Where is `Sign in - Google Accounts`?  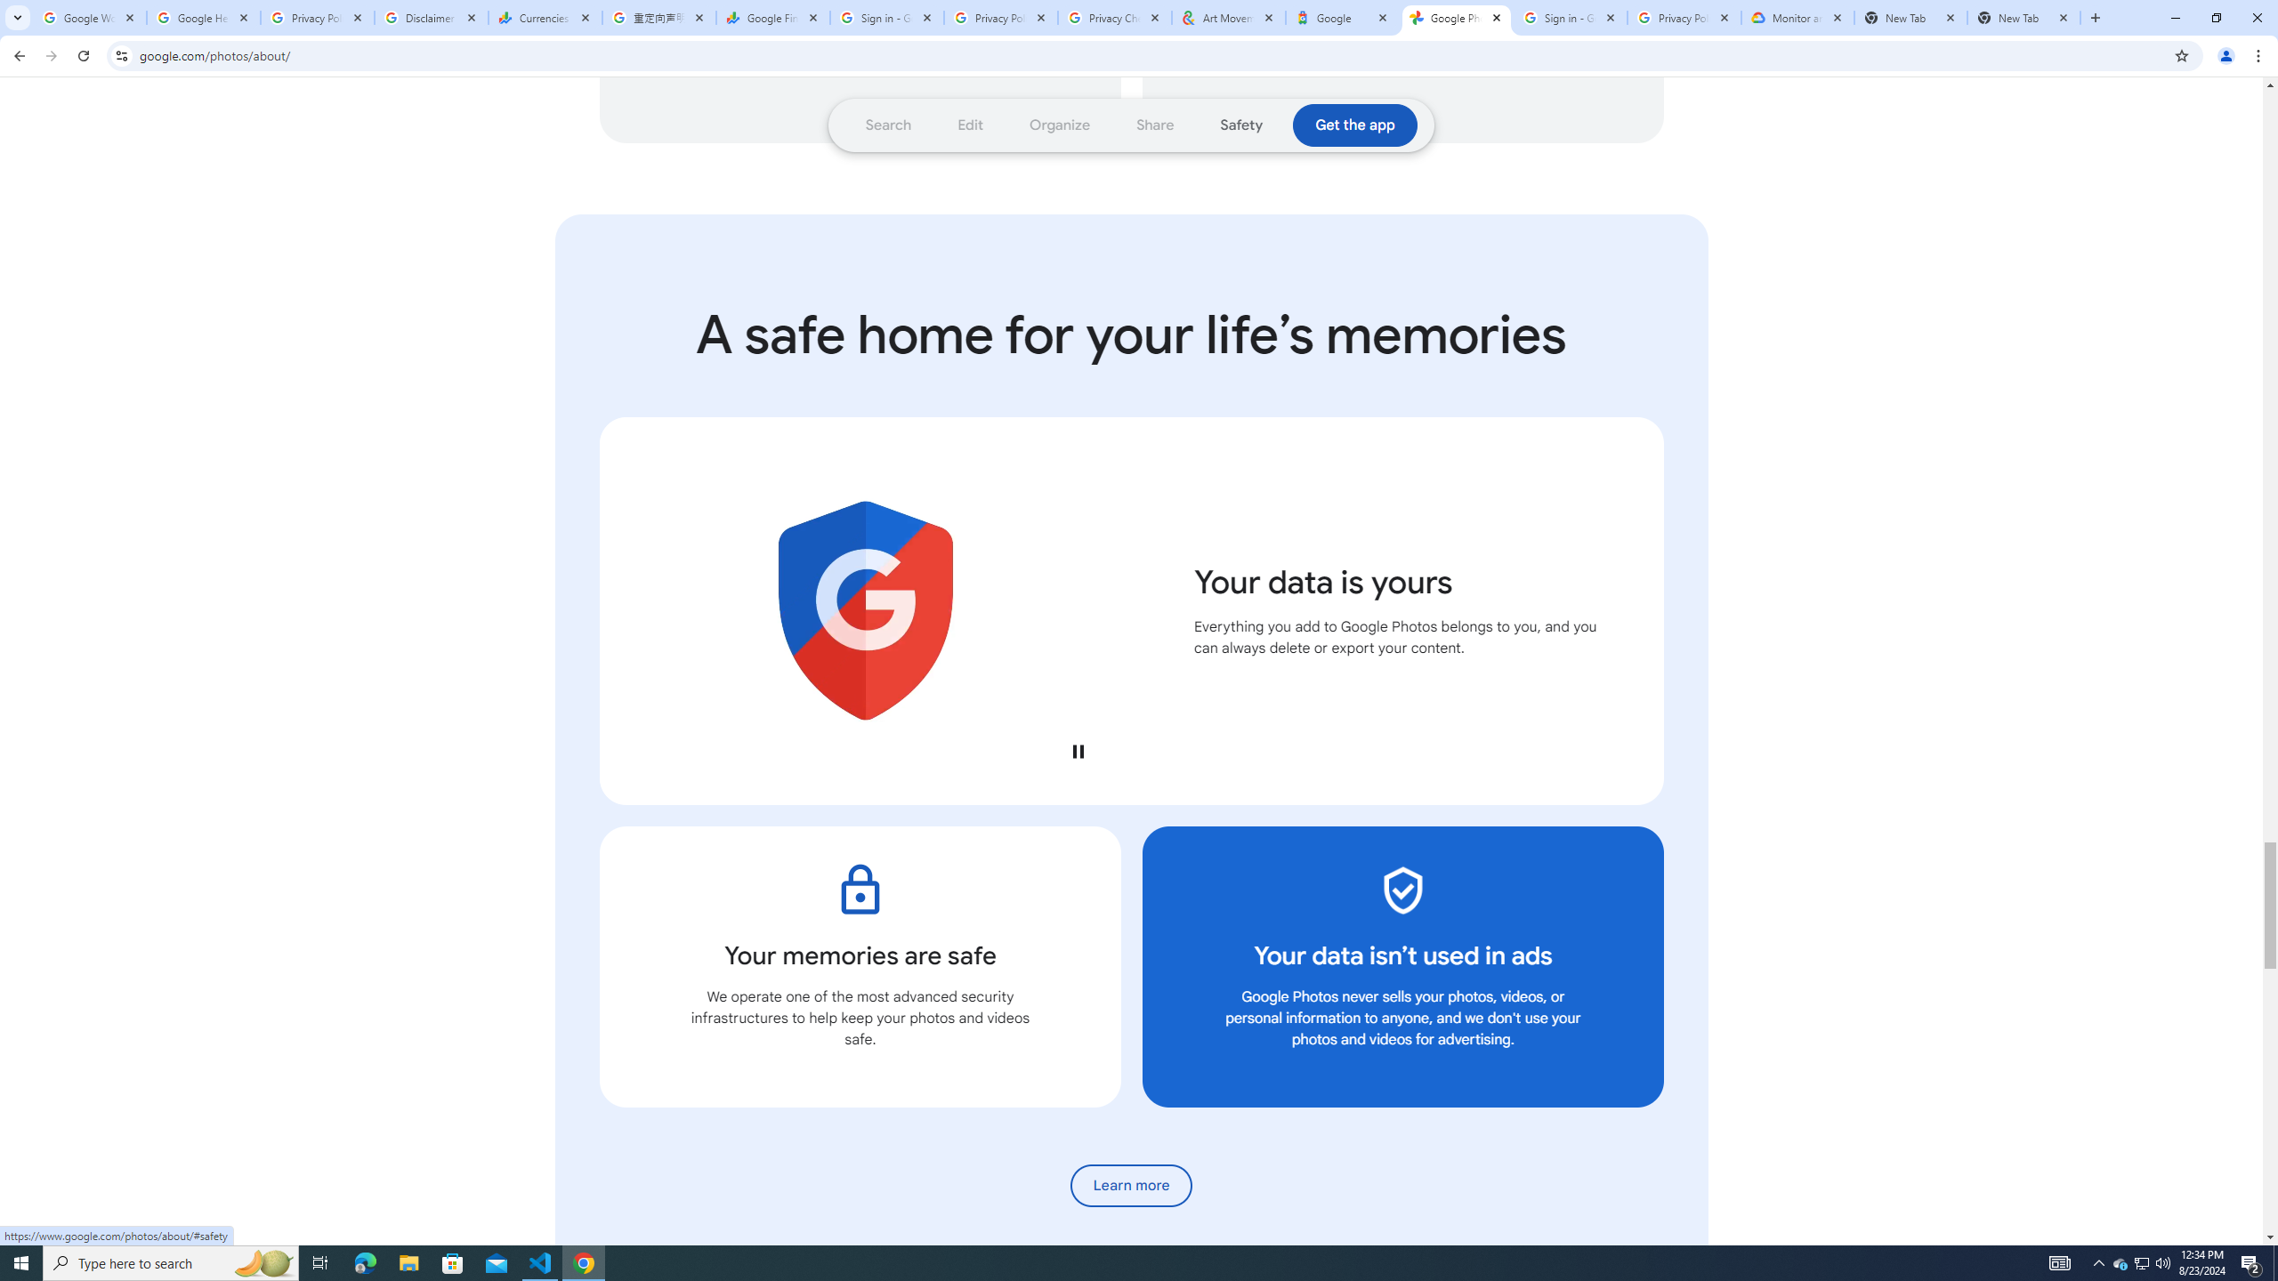
Sign in - Google Accounts is located at coordinates (1571, 18).